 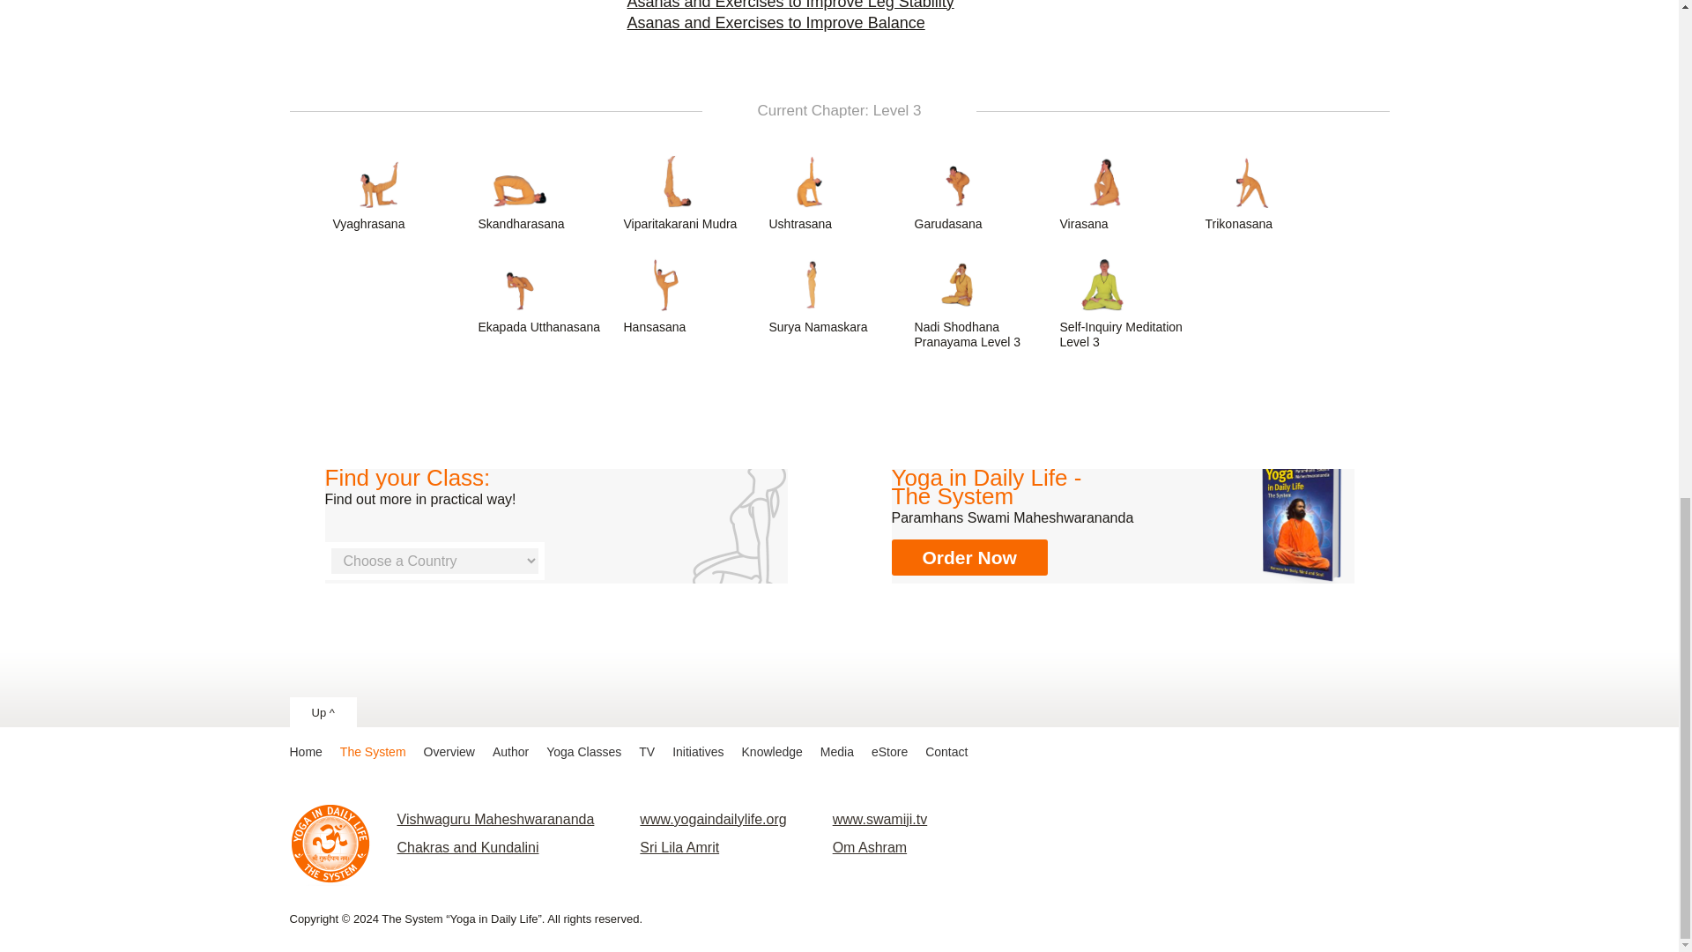 What do you see at coordinates (776, 21) in the screenshot?
I see `Asanas and Exercises to Improve Balance` at bounding box center [776, 21].